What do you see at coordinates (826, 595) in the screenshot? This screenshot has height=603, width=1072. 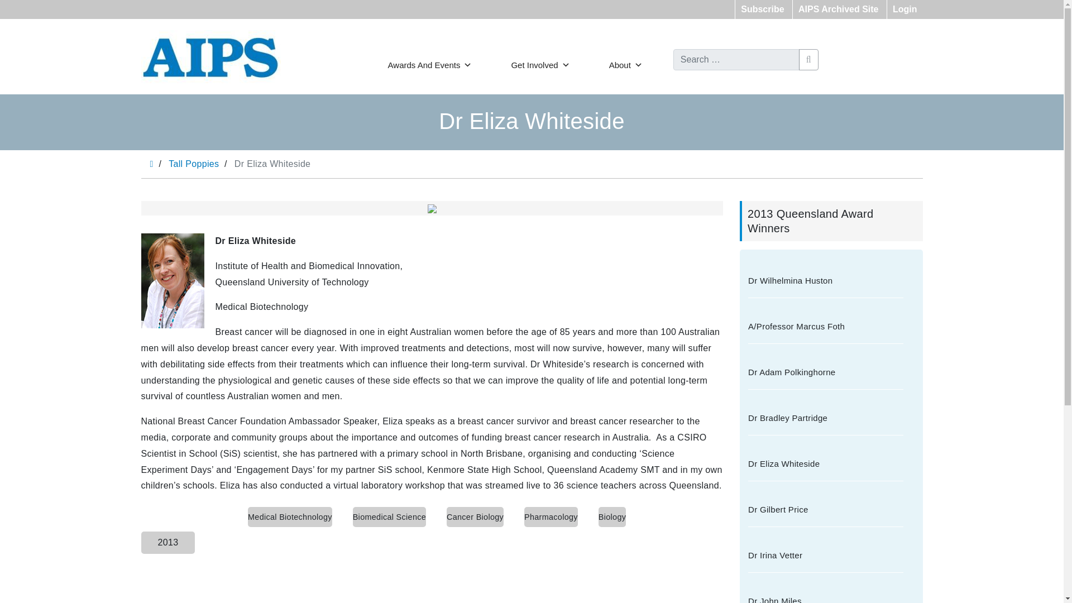 I see `Dr John Miles` at bounding box center [826, 595].